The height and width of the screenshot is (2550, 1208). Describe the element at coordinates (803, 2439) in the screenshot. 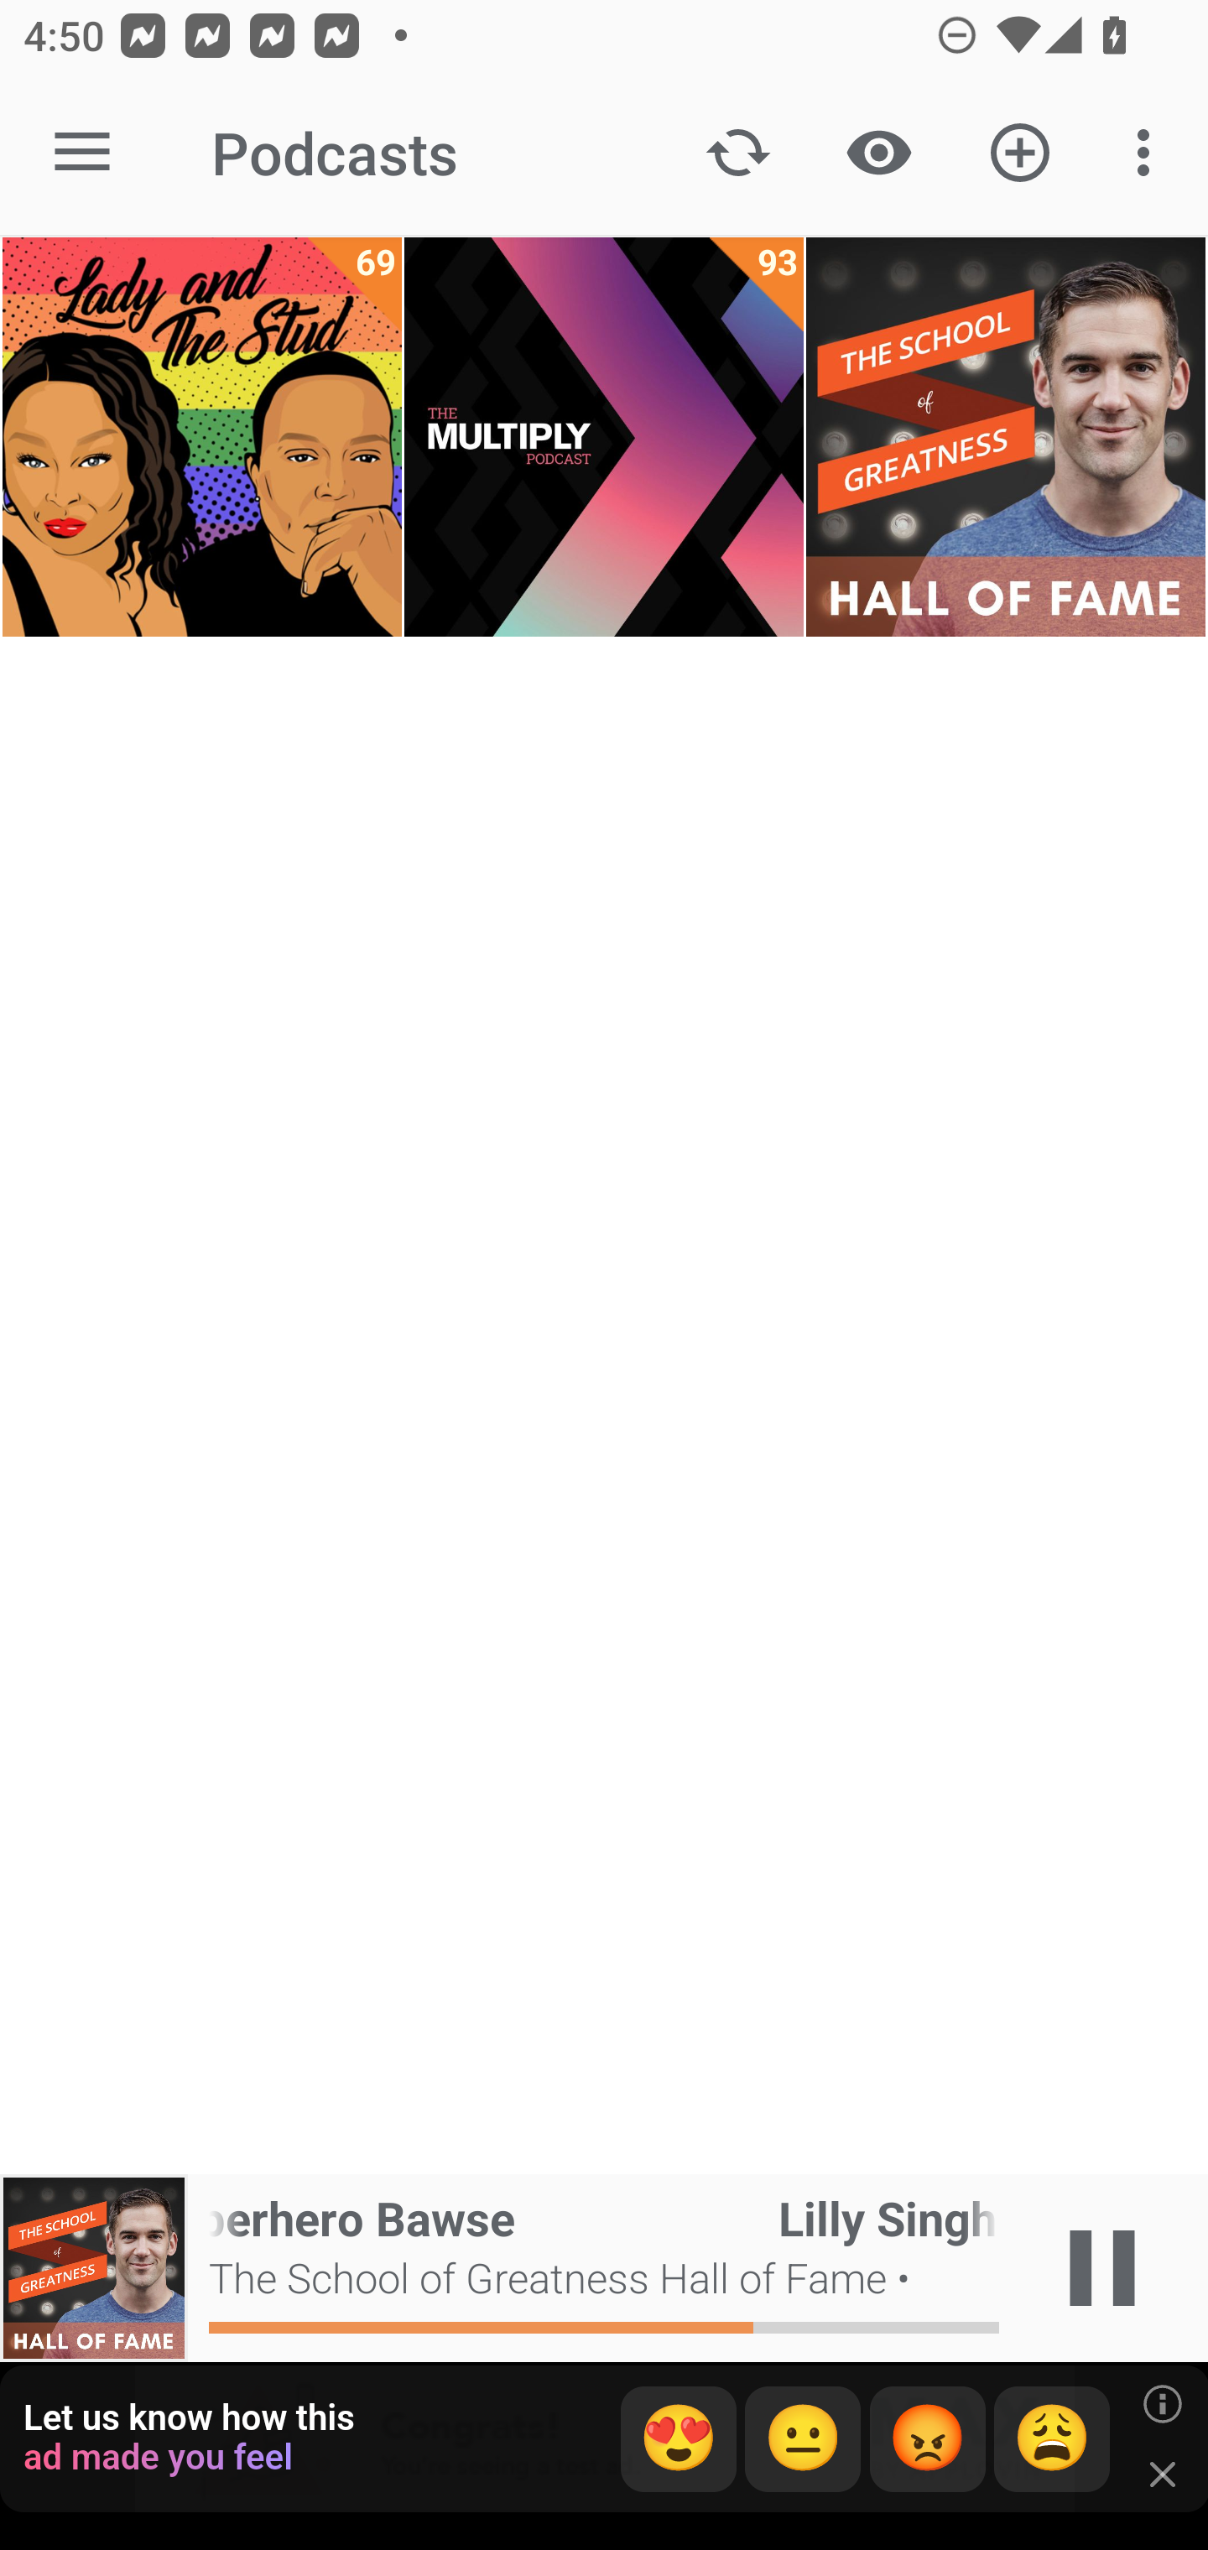

I see `😐` at that location.